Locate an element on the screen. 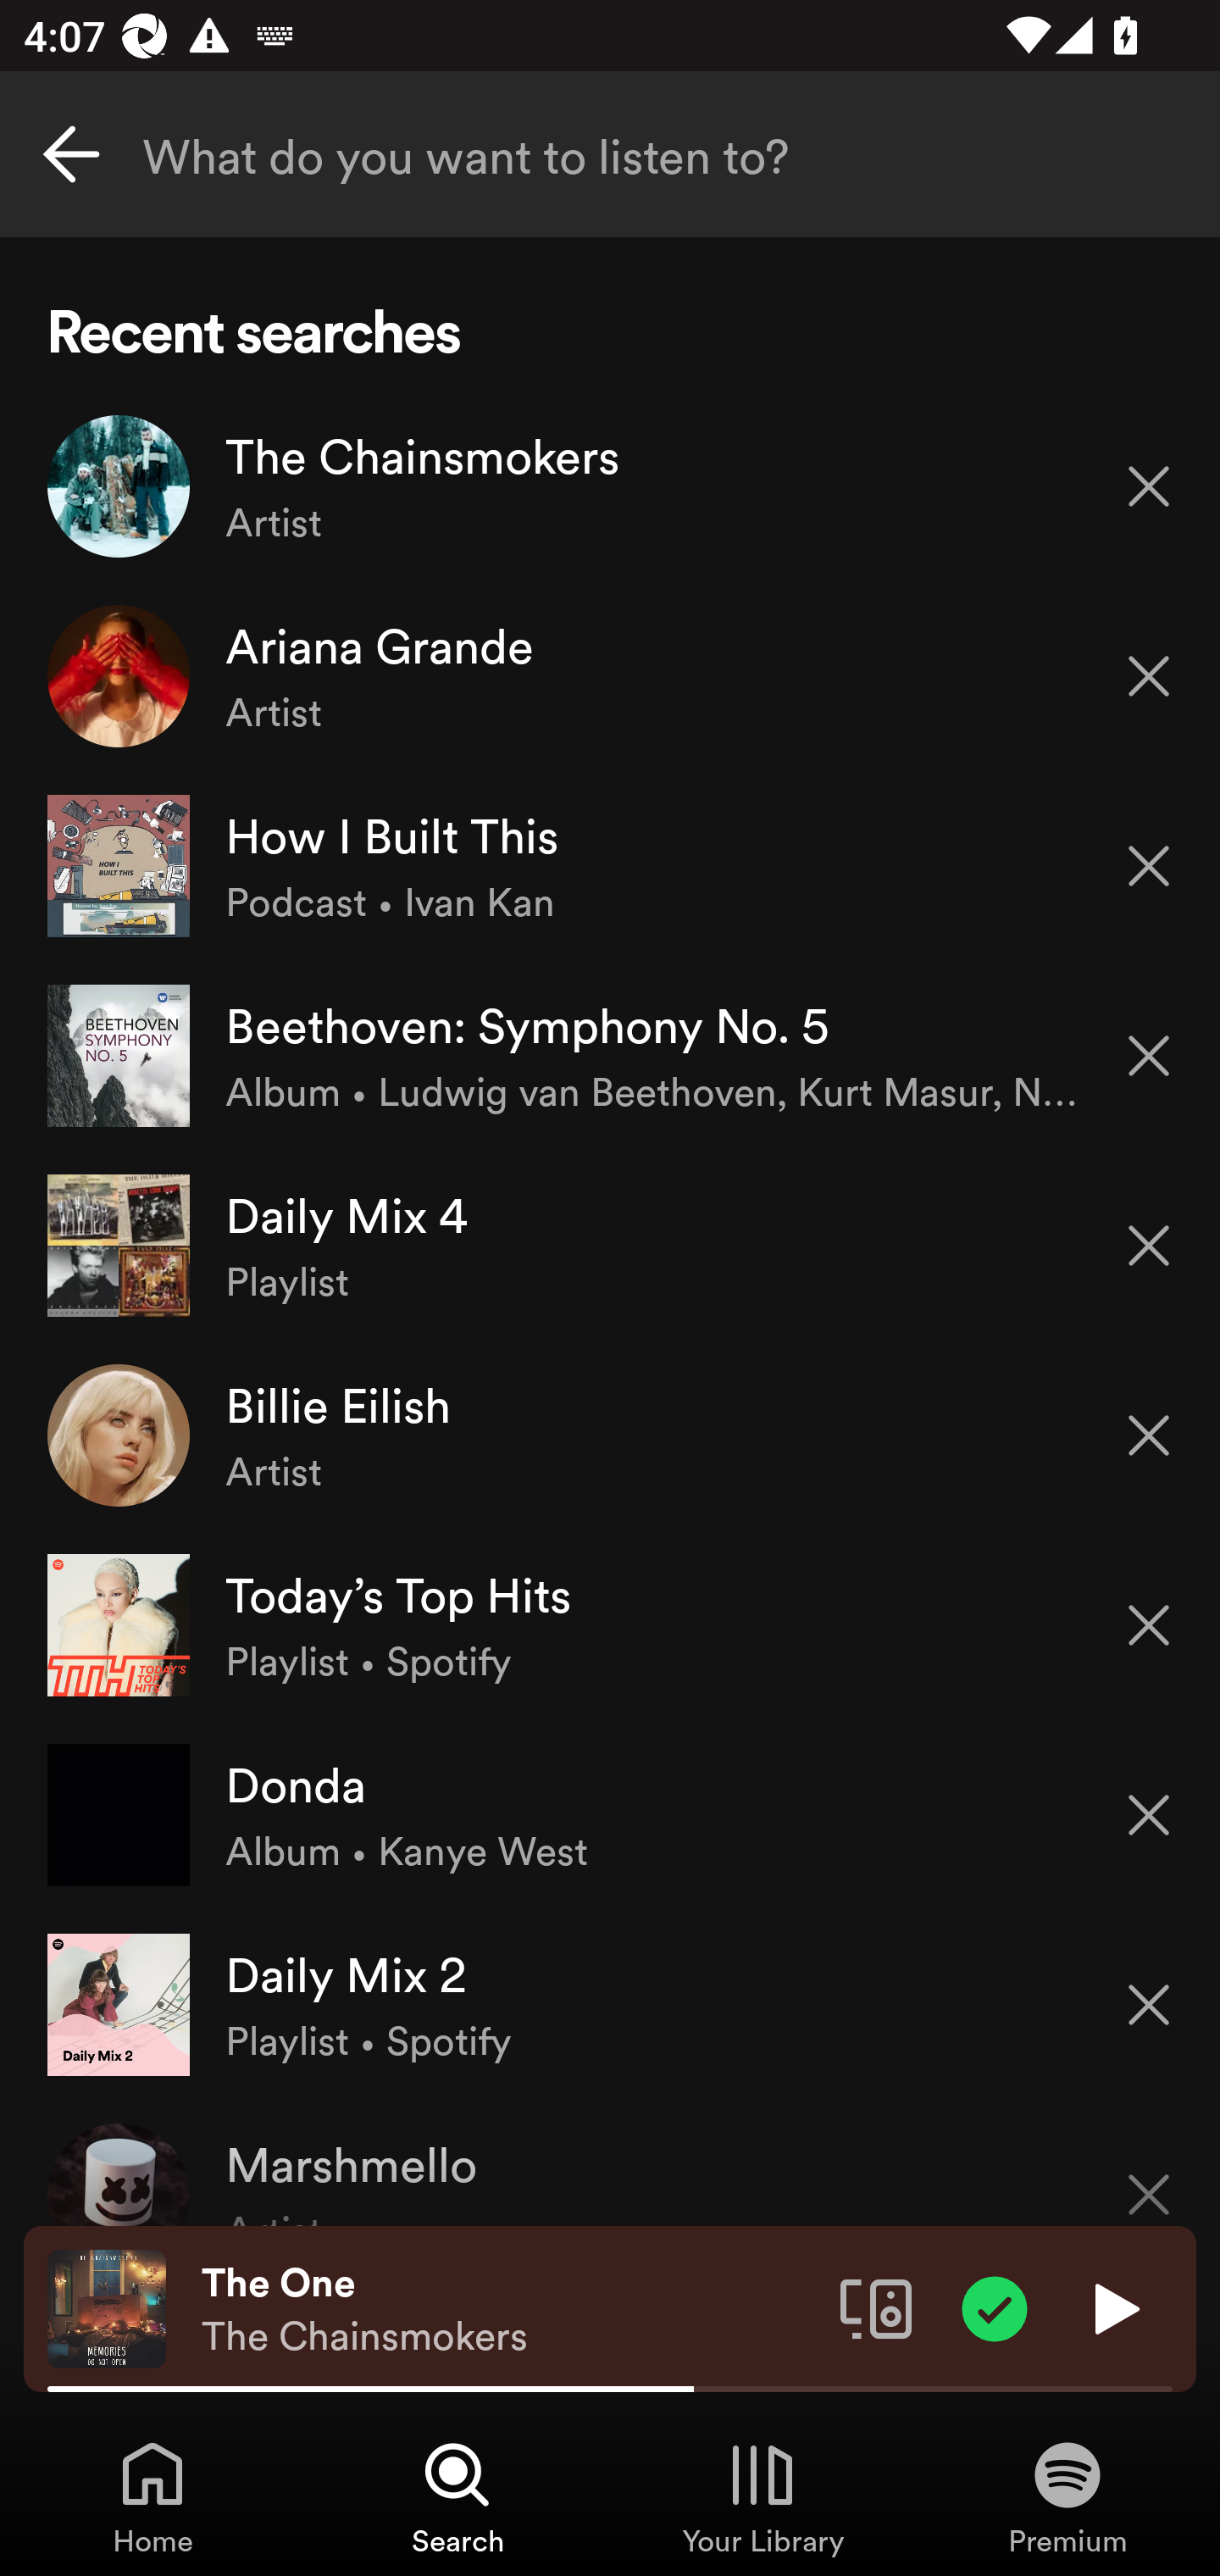 This screenshot has width=1220, height=2576. Remove is located at coordinates (1149, 1435).